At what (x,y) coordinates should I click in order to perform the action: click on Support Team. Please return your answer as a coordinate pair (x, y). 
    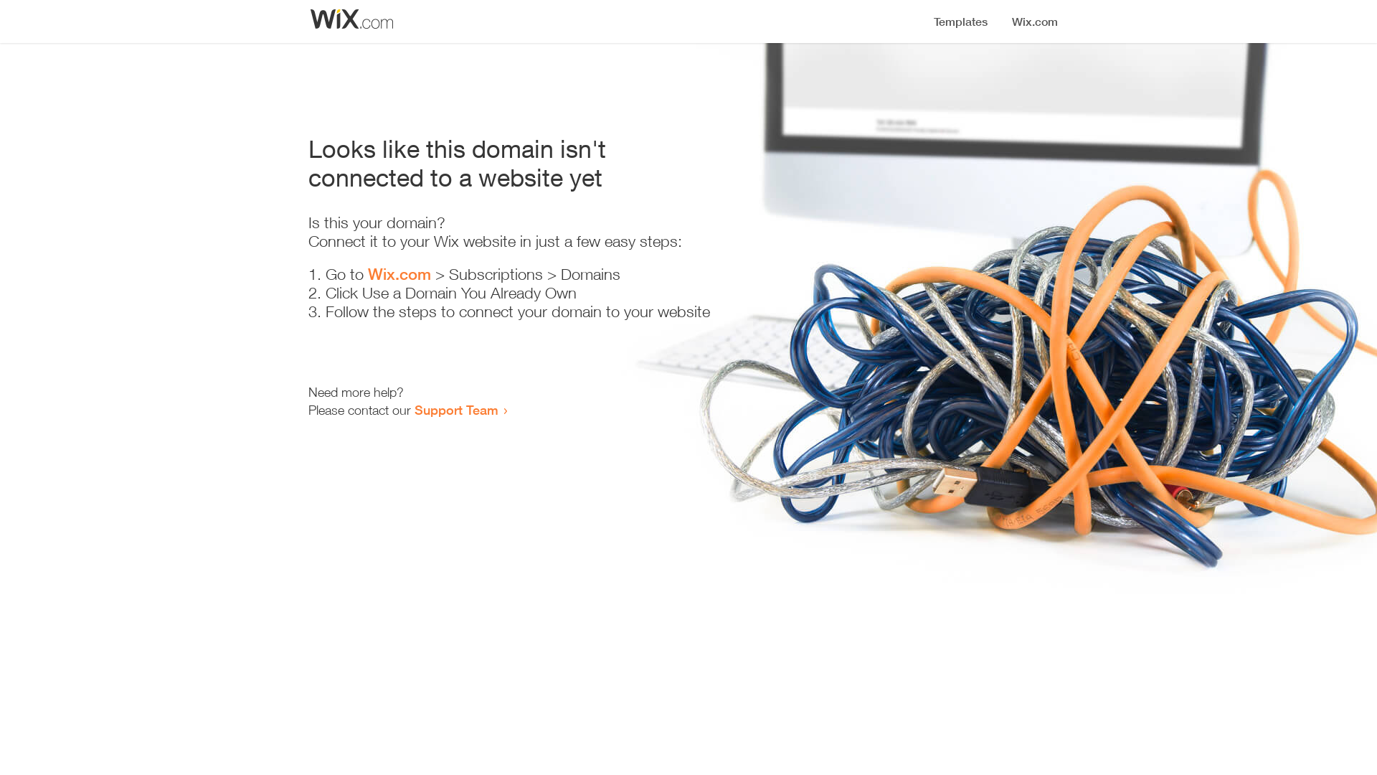
    Looking at the image, I should click on (456, 410).